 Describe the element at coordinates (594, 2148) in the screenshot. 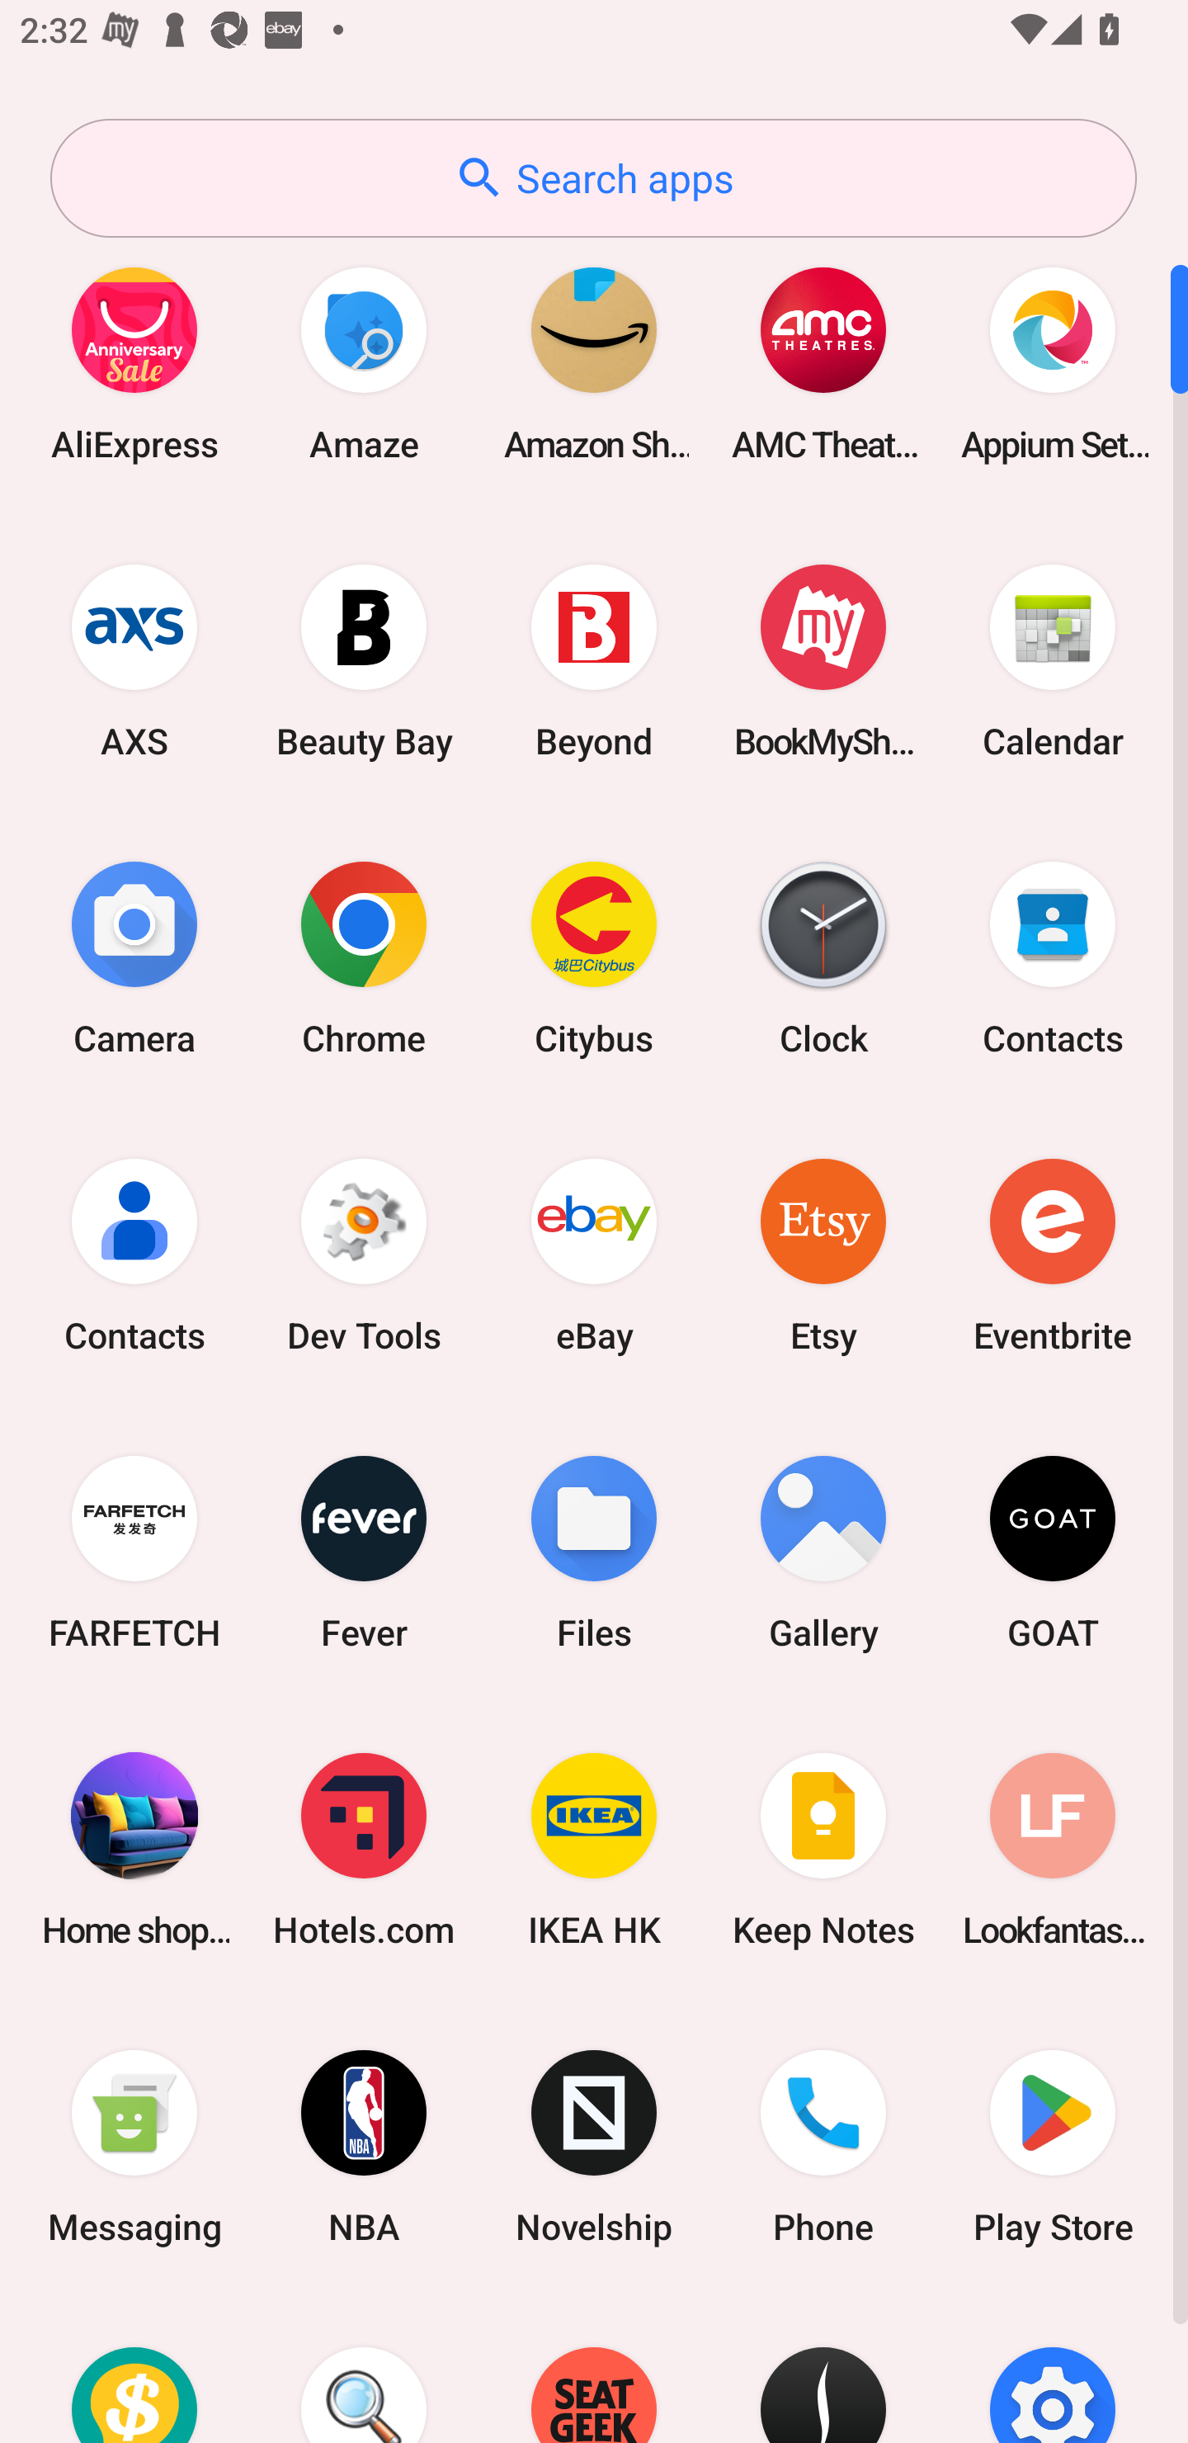

I see `Novelship` at that location.